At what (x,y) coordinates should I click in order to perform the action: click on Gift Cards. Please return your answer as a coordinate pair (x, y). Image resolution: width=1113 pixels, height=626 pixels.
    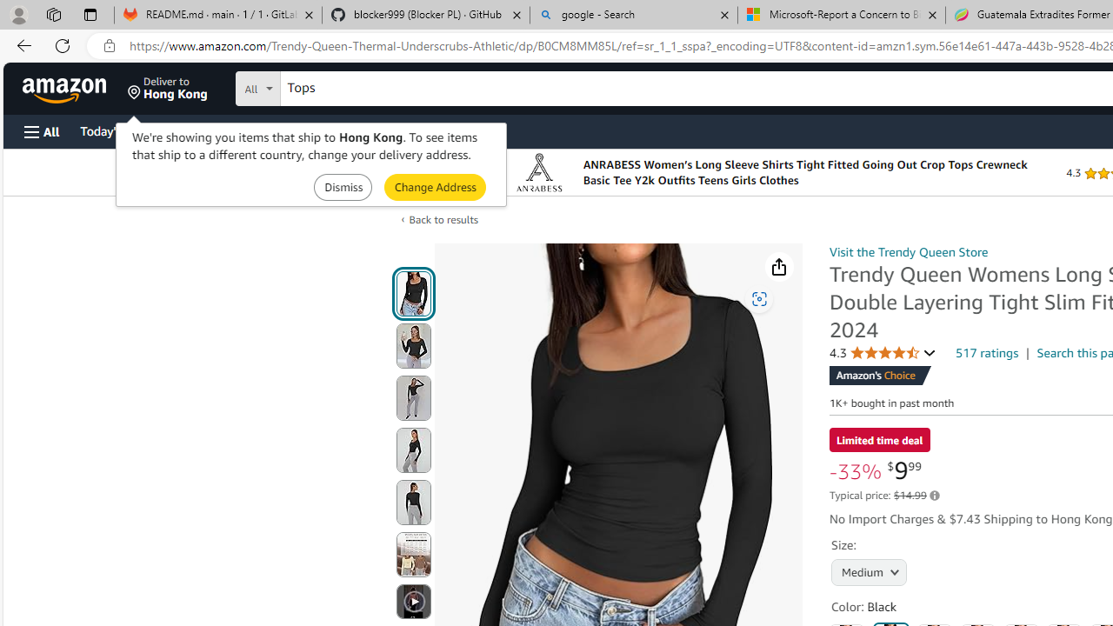
    Looking at the image, I should click on (384, 130).